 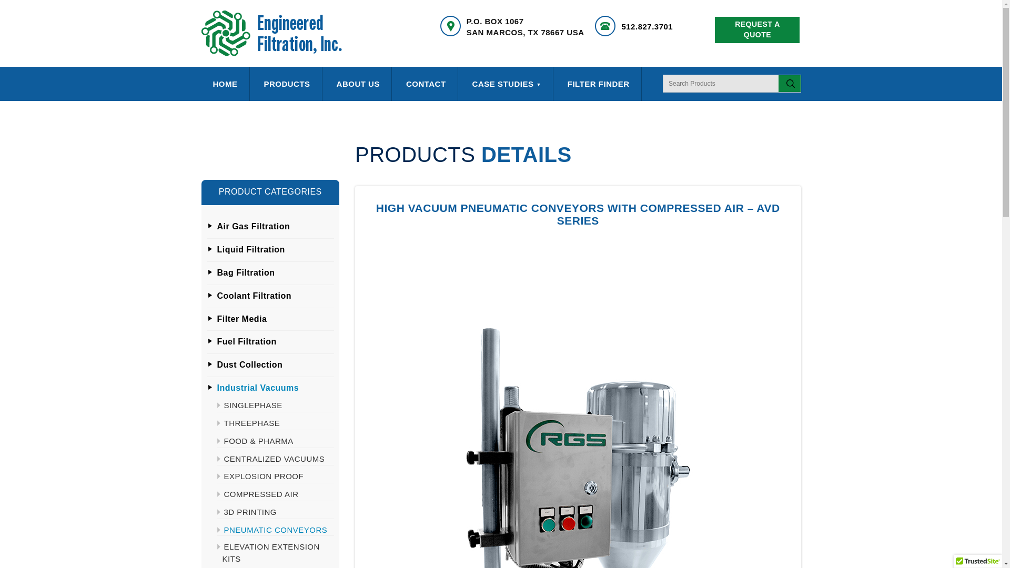 What do you see at coordinates (790, 84) in the screenshot?
I see `S` at bounding box center [790, 84].